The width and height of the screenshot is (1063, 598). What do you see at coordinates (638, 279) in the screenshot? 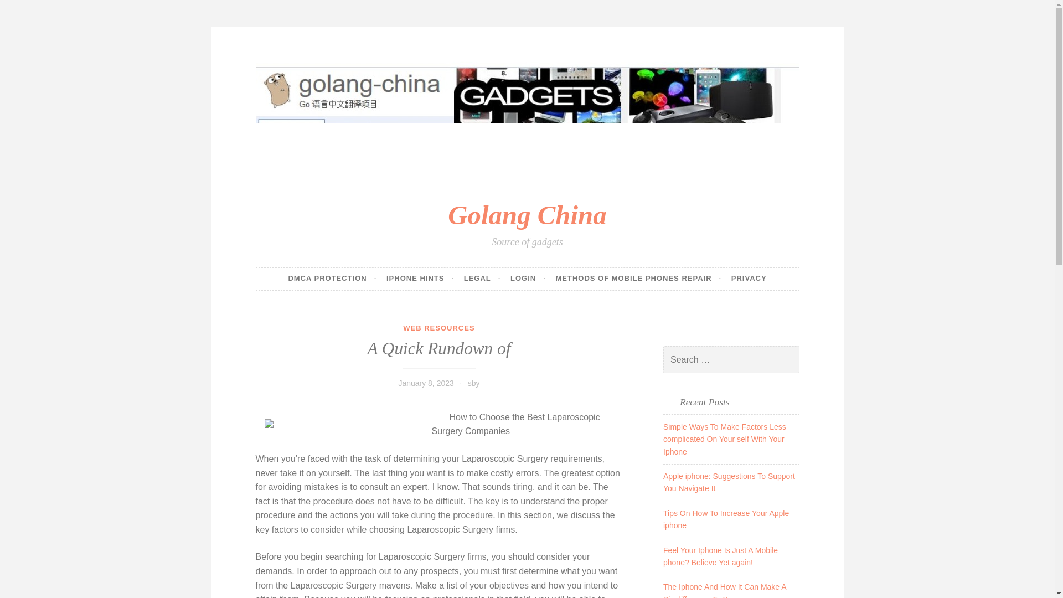
I see `METHODS OF MOBILE PHONES REPAIR` at bounding box center [638, 279].